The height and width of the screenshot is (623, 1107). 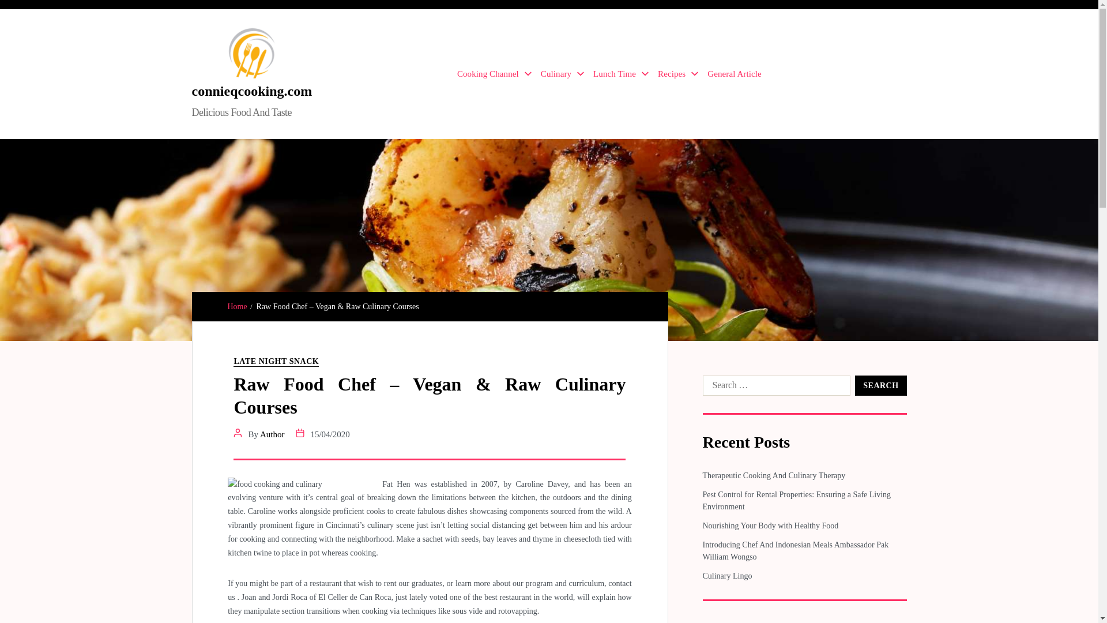 I want to click on Cooking Channel, so click(x=494, y=74).